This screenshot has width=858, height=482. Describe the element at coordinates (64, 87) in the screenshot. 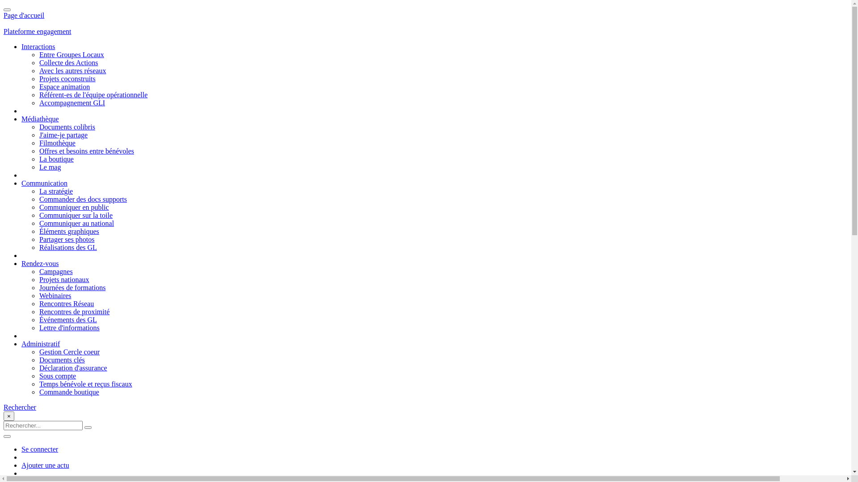

I see `Espace animation` at that location.